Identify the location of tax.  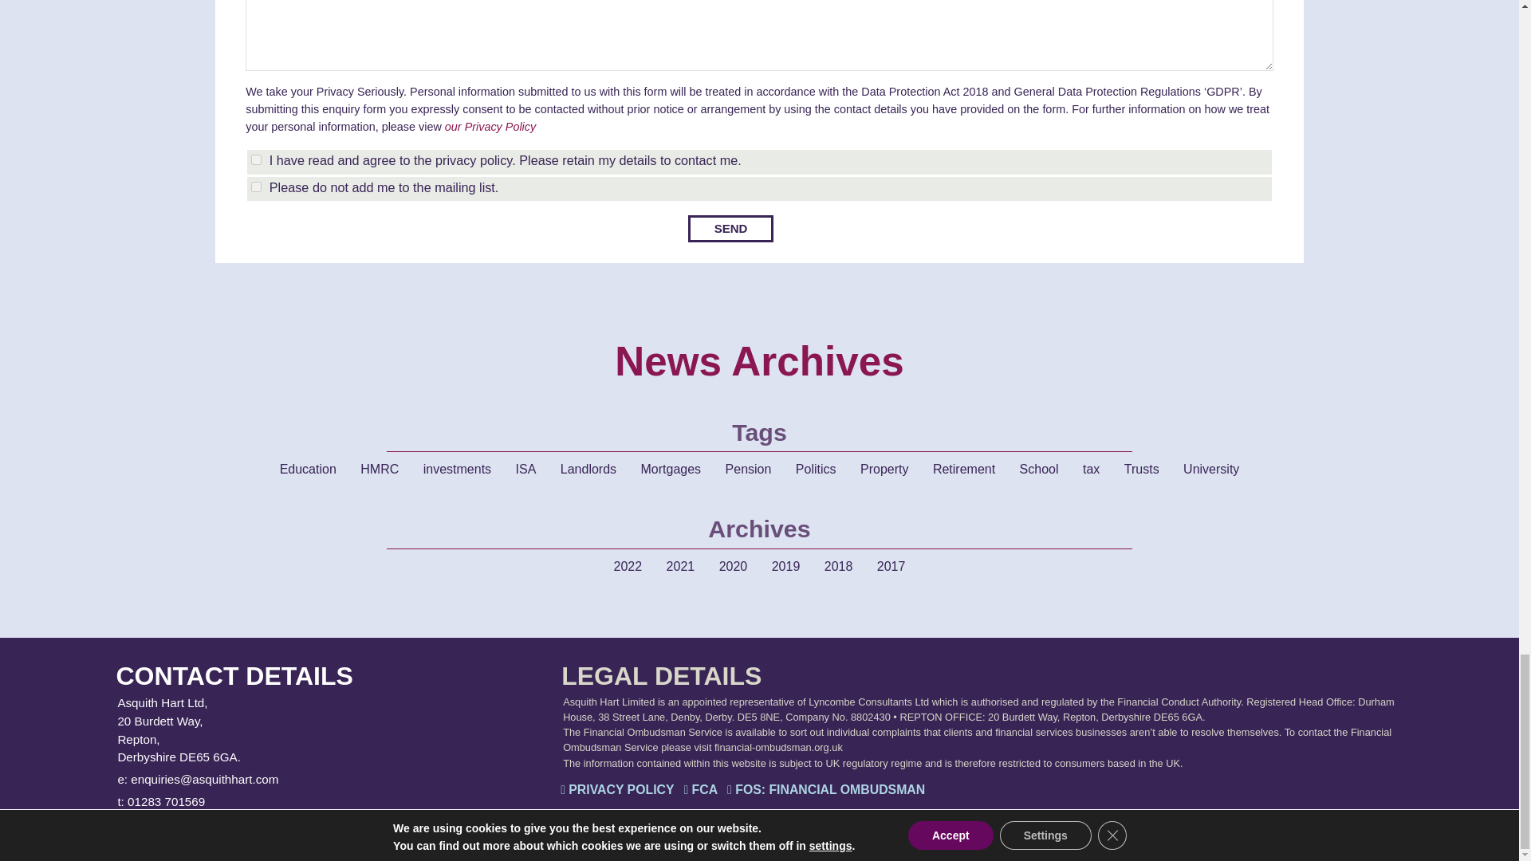
(1091, 470).